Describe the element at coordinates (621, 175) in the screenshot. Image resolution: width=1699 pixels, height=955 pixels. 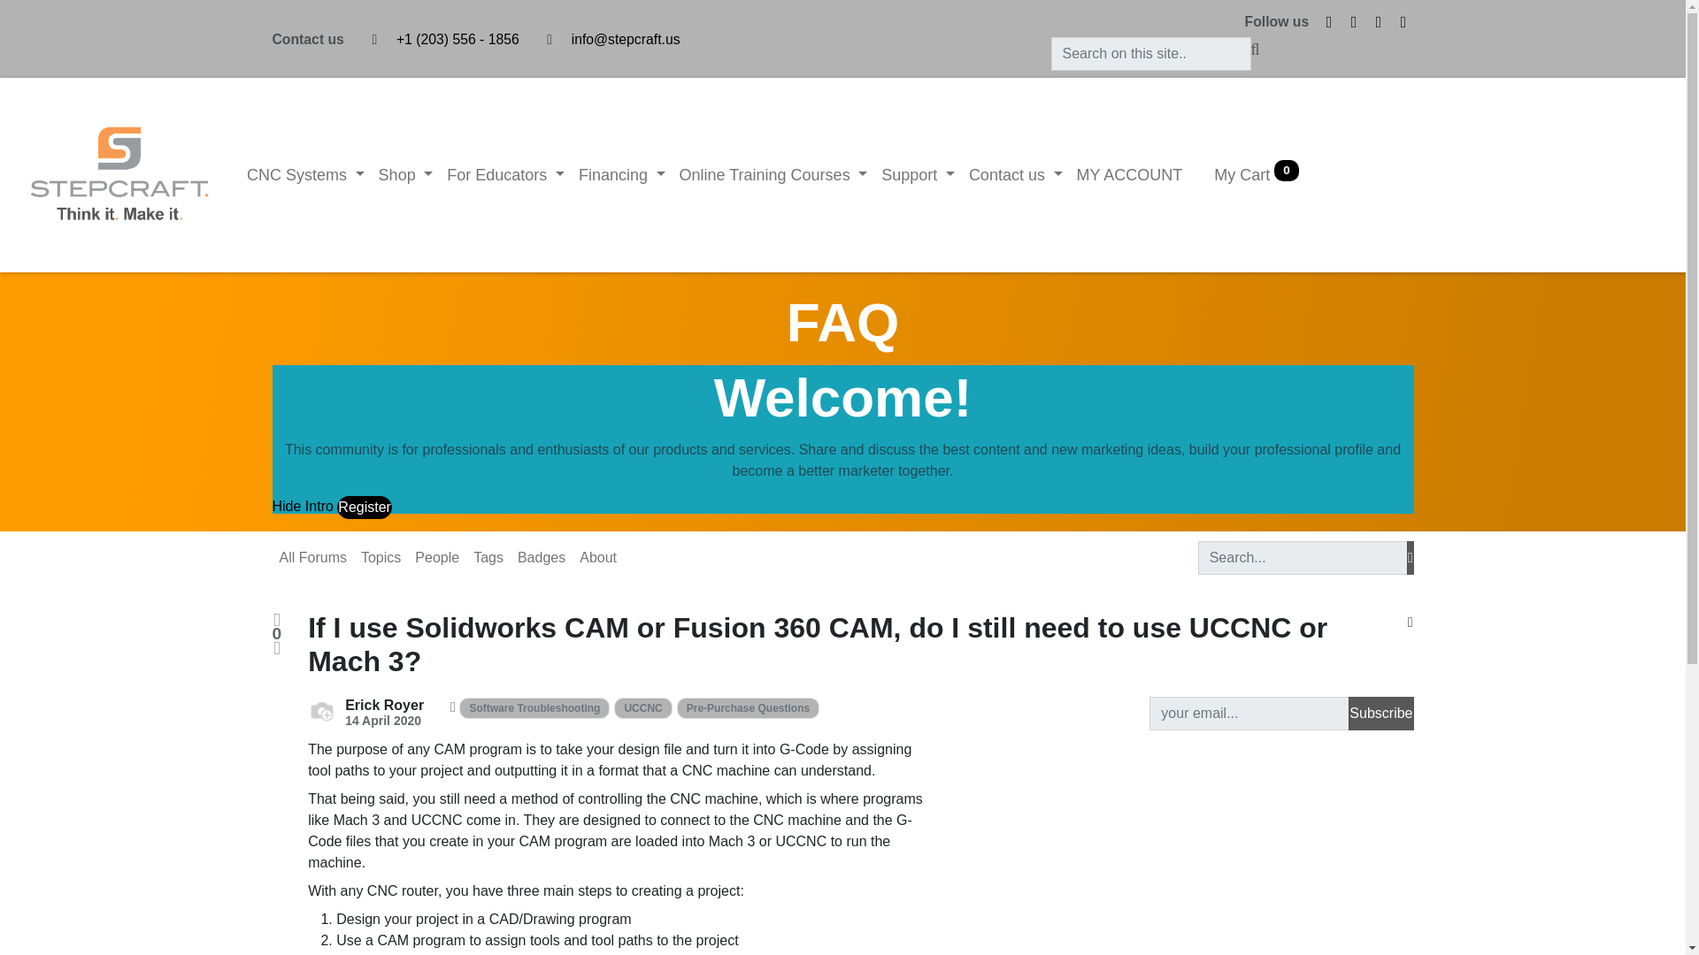
I see `Financing` at that location.